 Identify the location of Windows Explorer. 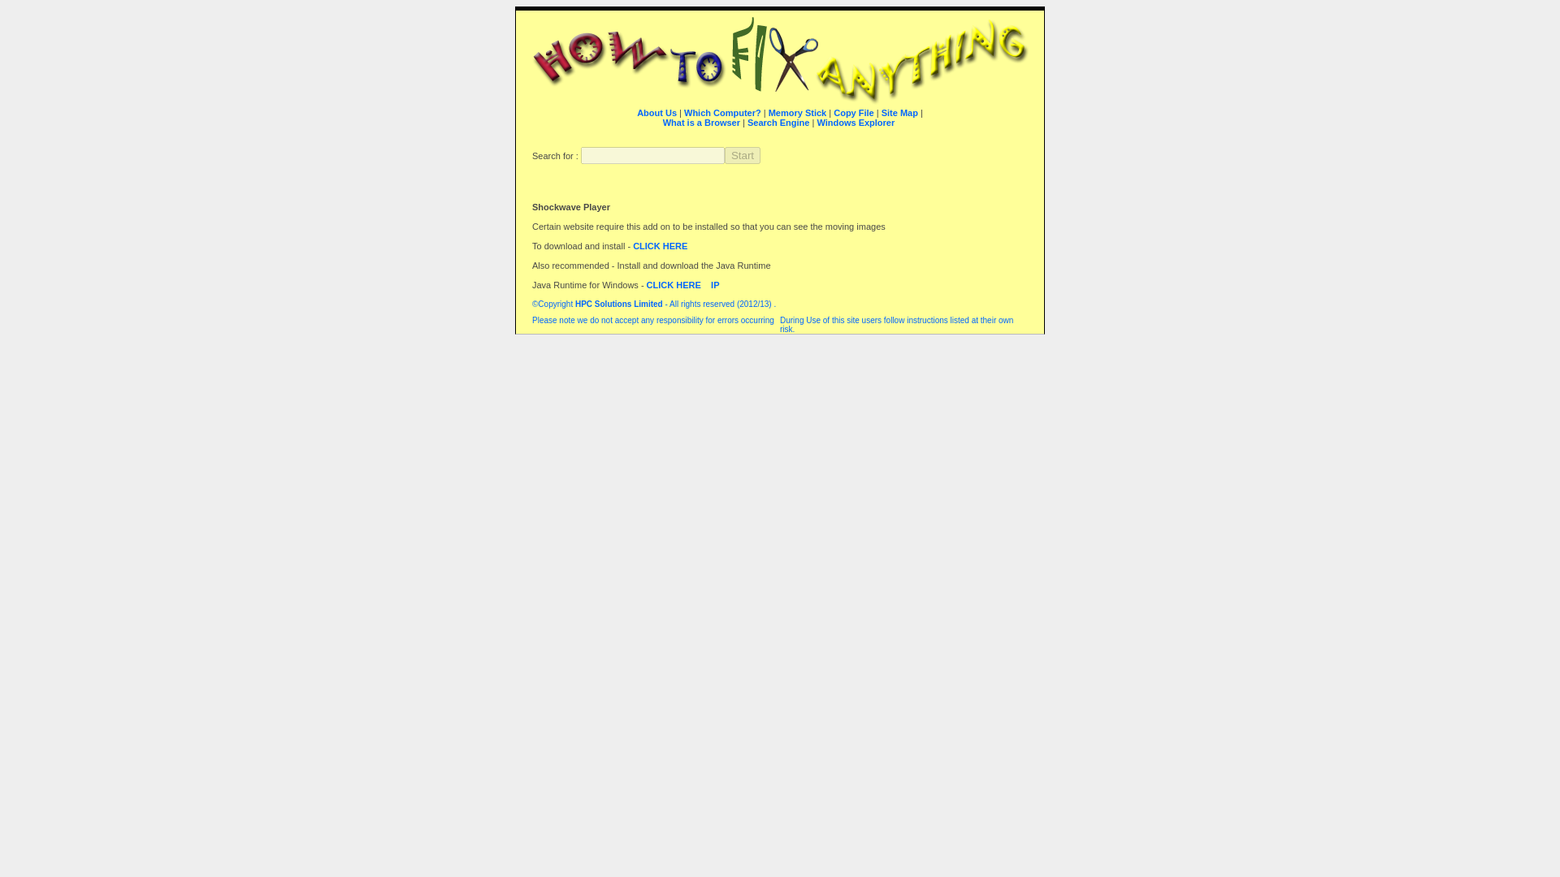
(855, 122).